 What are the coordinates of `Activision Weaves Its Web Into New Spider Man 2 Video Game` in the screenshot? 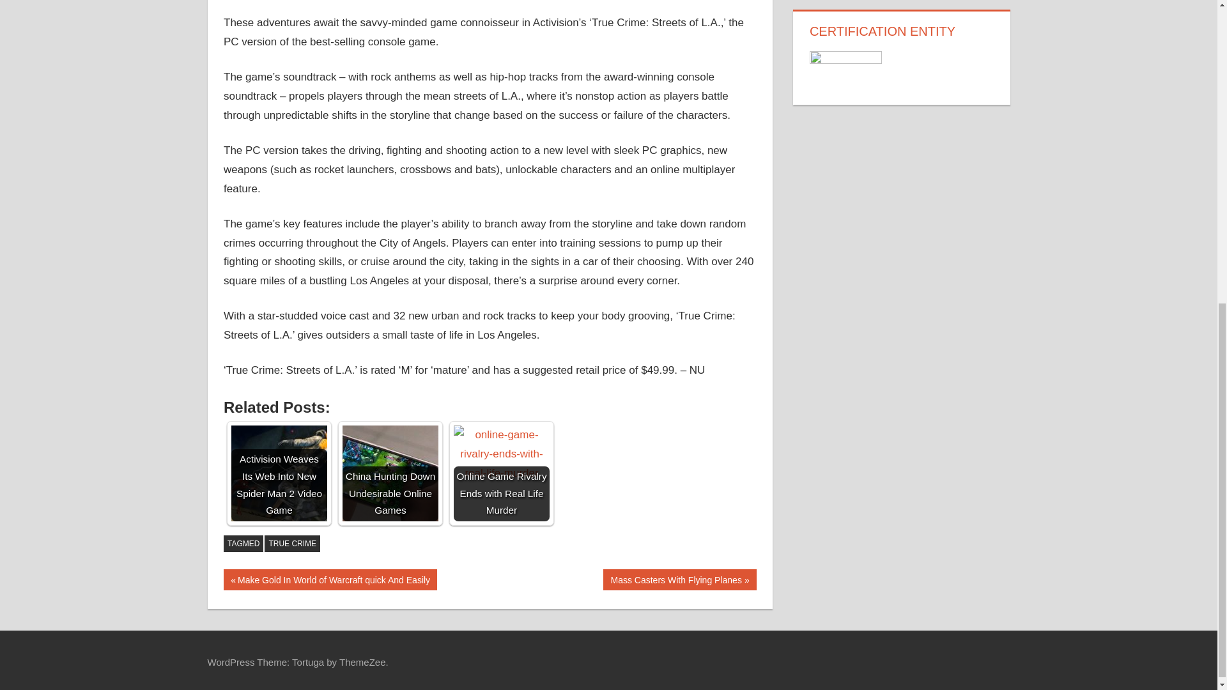 It's located at (680, 580).